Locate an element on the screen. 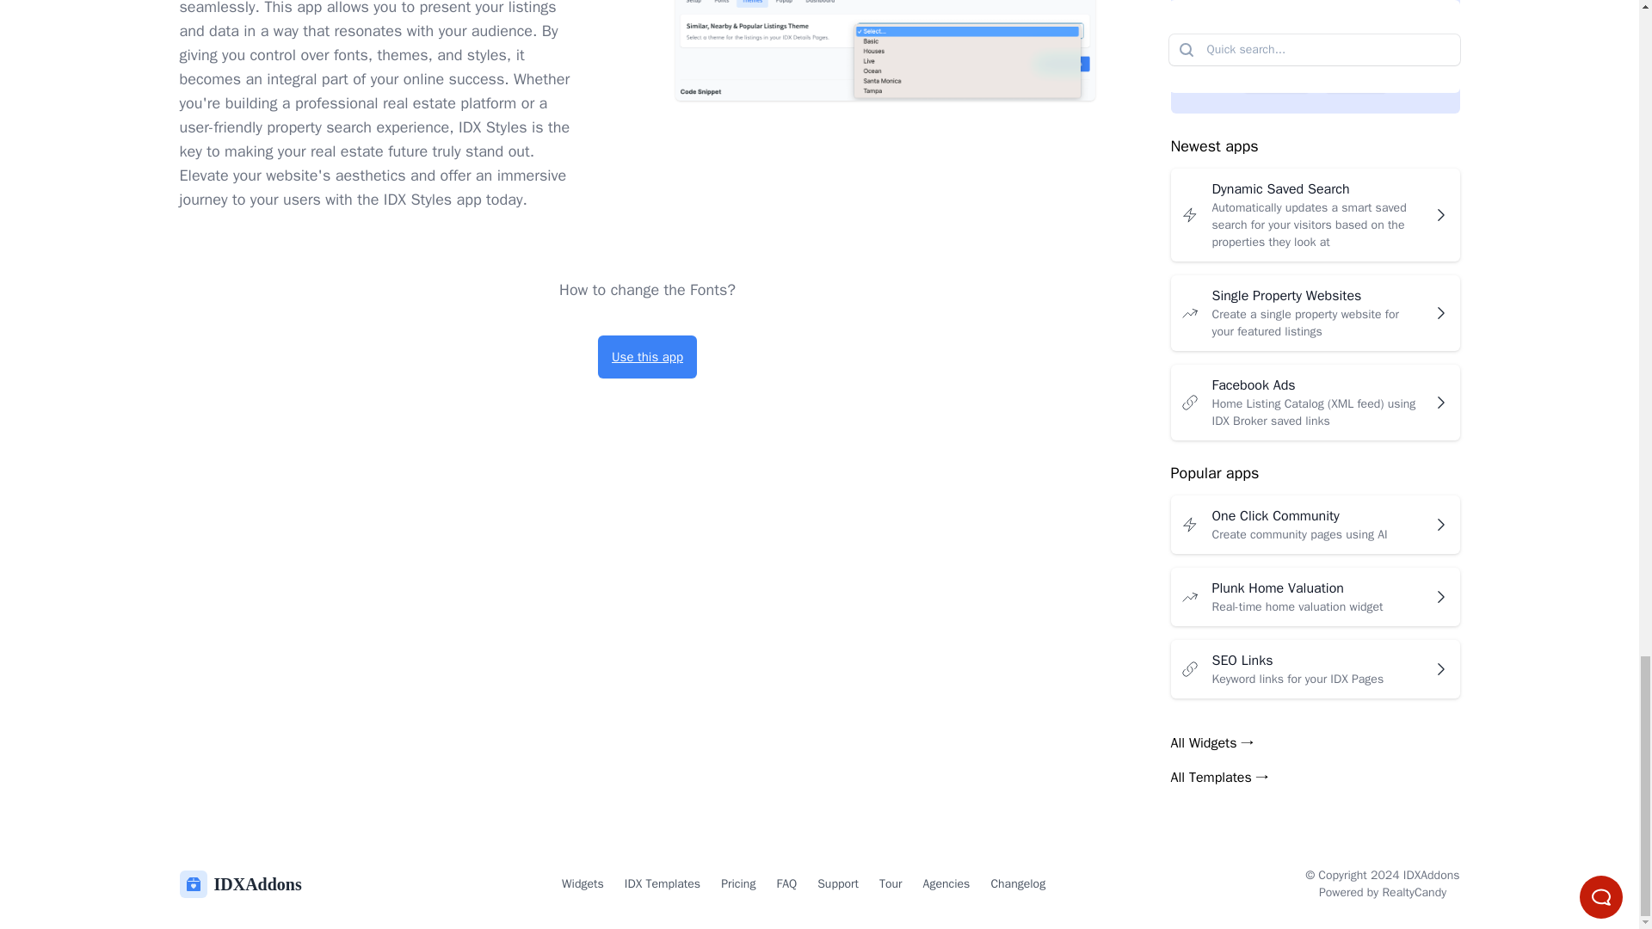  Agencies is located at coordinates (946, 884).